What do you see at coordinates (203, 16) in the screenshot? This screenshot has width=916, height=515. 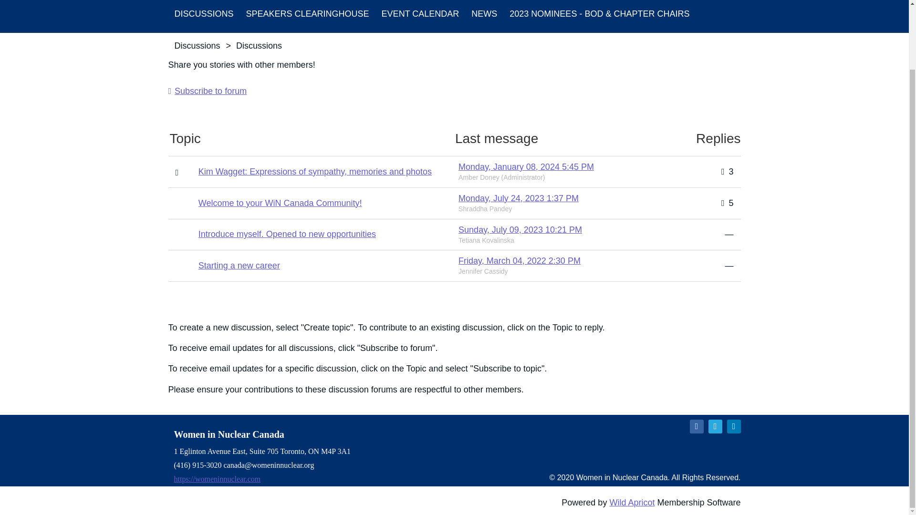 I see `Discussions` at bounding box center [203, 16].